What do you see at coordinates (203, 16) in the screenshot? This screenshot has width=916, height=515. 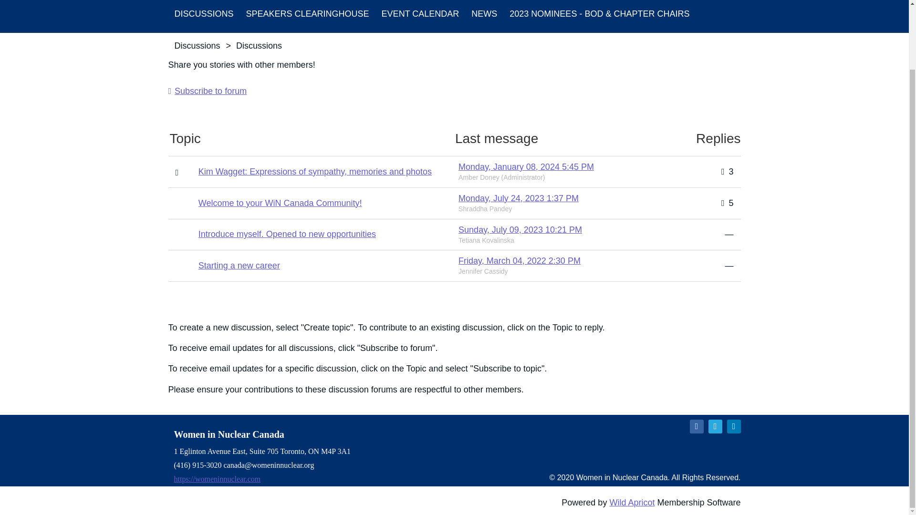 I see `Discussions` at bounding box center [203, 16].